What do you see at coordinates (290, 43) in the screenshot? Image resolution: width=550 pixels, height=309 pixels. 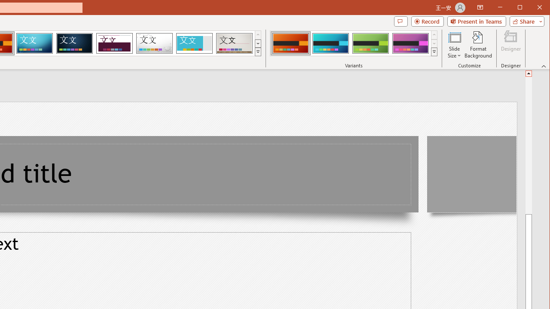 I see `Berlin Variant 1` at bounding box center [290, 43].